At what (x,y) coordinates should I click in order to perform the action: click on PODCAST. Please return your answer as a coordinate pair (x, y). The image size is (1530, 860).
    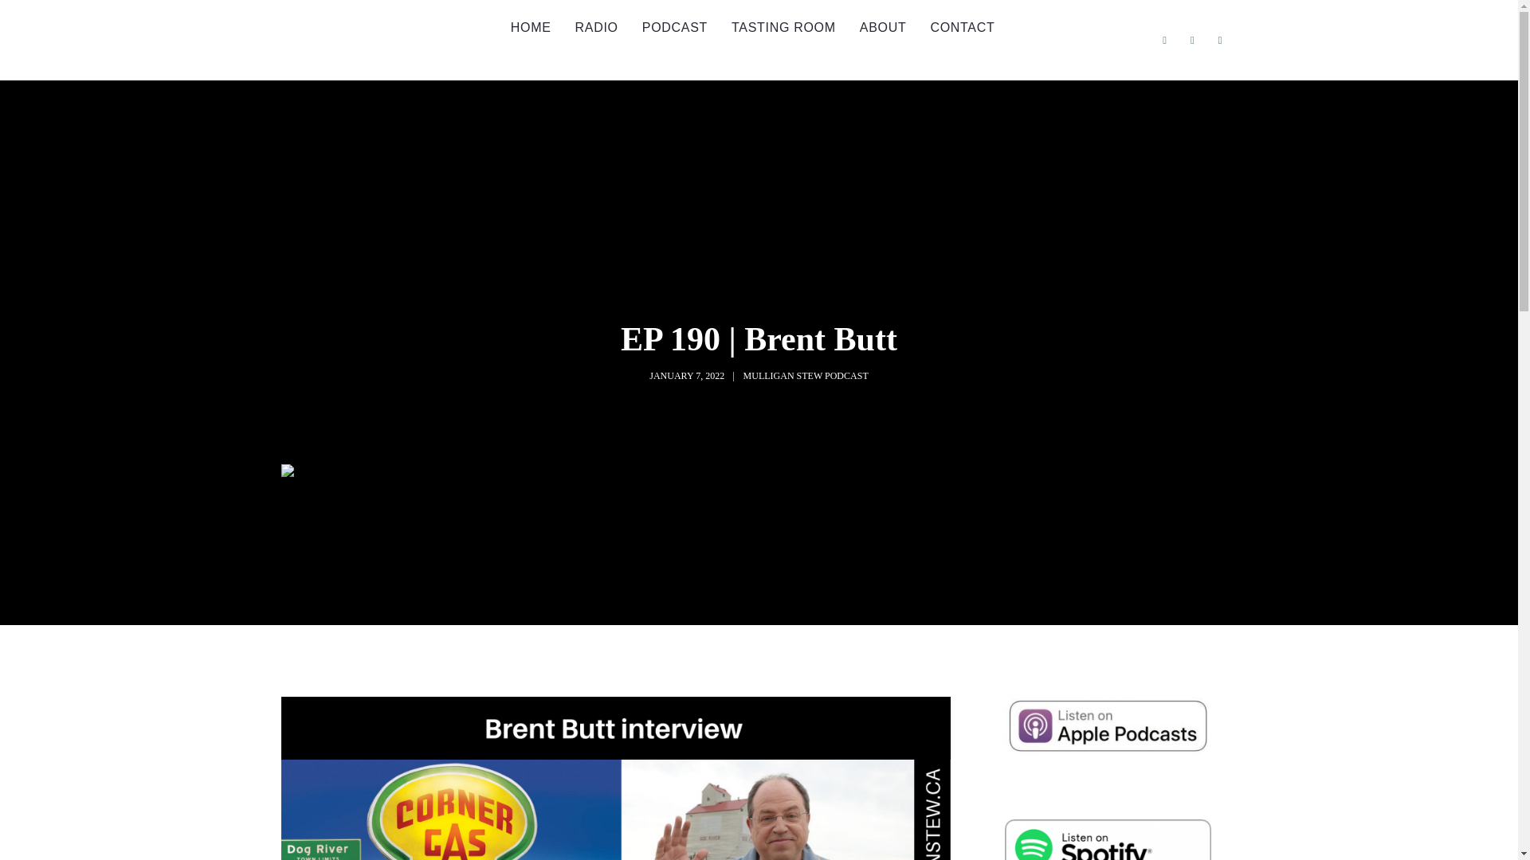
    Looking at the image, I should click on (674, 28).